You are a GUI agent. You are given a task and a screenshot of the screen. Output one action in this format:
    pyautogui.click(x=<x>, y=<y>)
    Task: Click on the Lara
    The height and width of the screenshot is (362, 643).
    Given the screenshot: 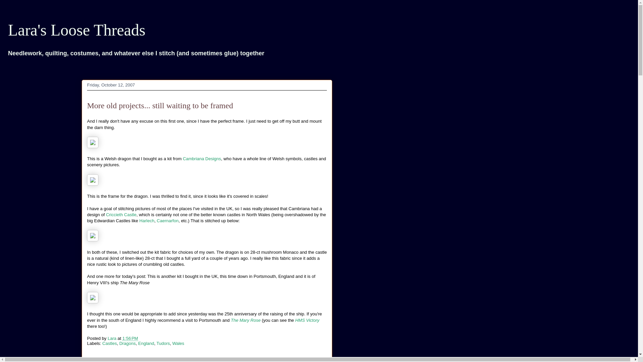 What is the action you would take?
    pyautogui.click(x=113, y=339)
    